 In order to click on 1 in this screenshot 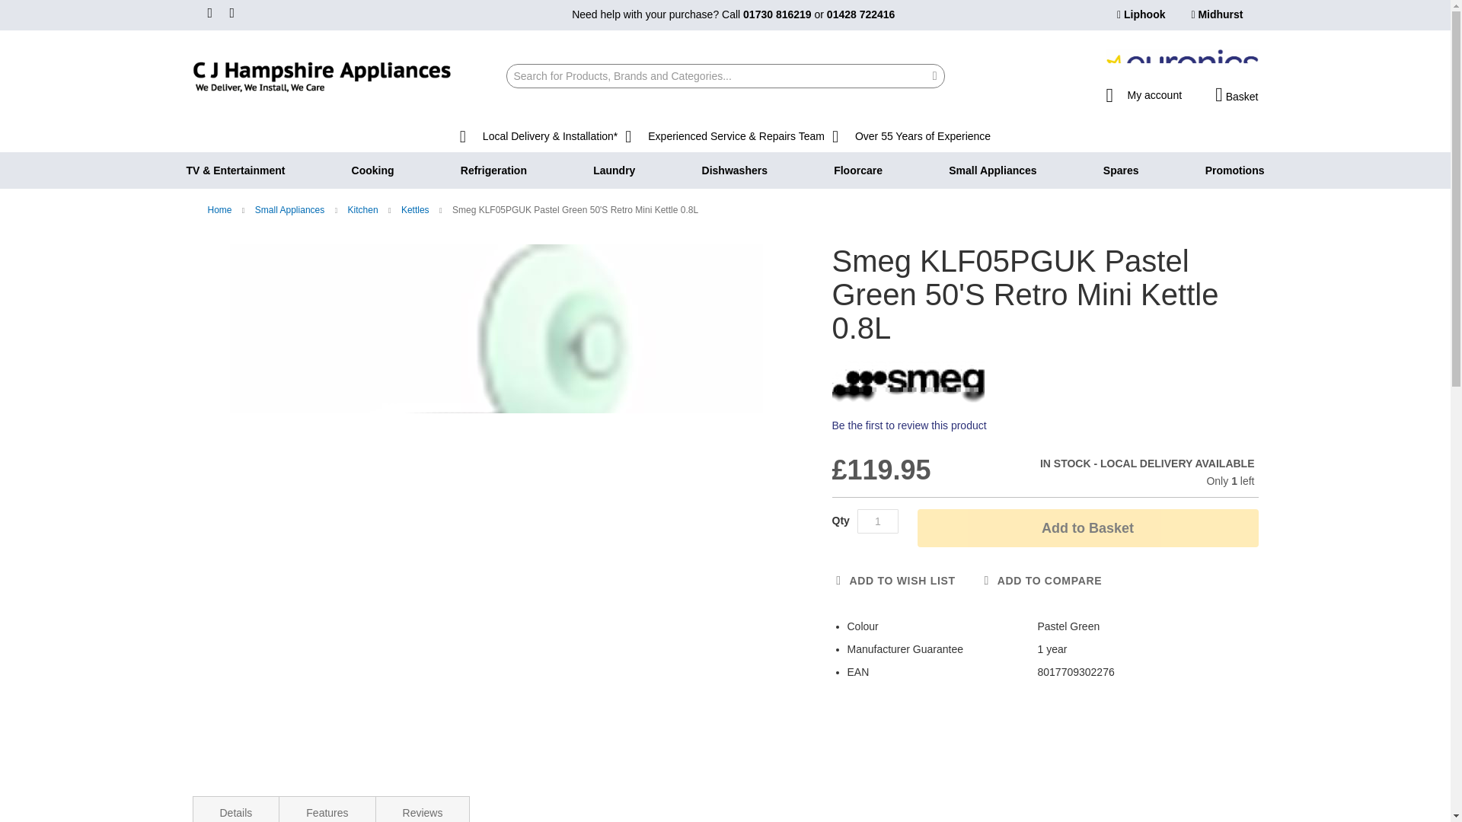, I will do `click(877, 521)`.